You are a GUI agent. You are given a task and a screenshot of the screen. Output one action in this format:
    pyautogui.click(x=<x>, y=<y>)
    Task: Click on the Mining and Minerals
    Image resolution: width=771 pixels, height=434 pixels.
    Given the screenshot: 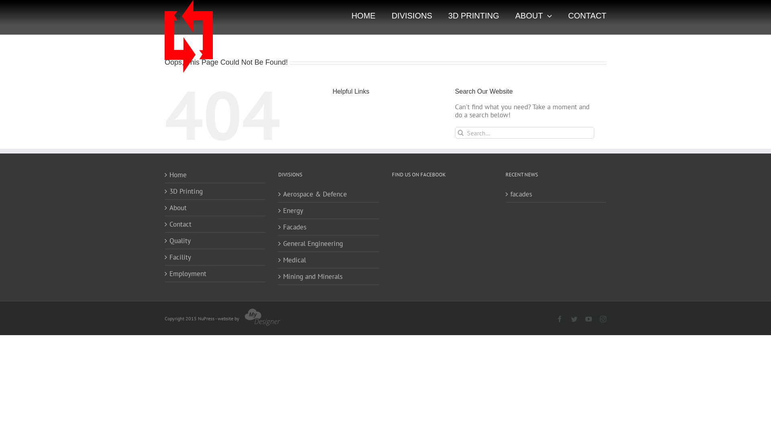 What is the action you would take?
    pyautogui.click(x=329, y=276)
    